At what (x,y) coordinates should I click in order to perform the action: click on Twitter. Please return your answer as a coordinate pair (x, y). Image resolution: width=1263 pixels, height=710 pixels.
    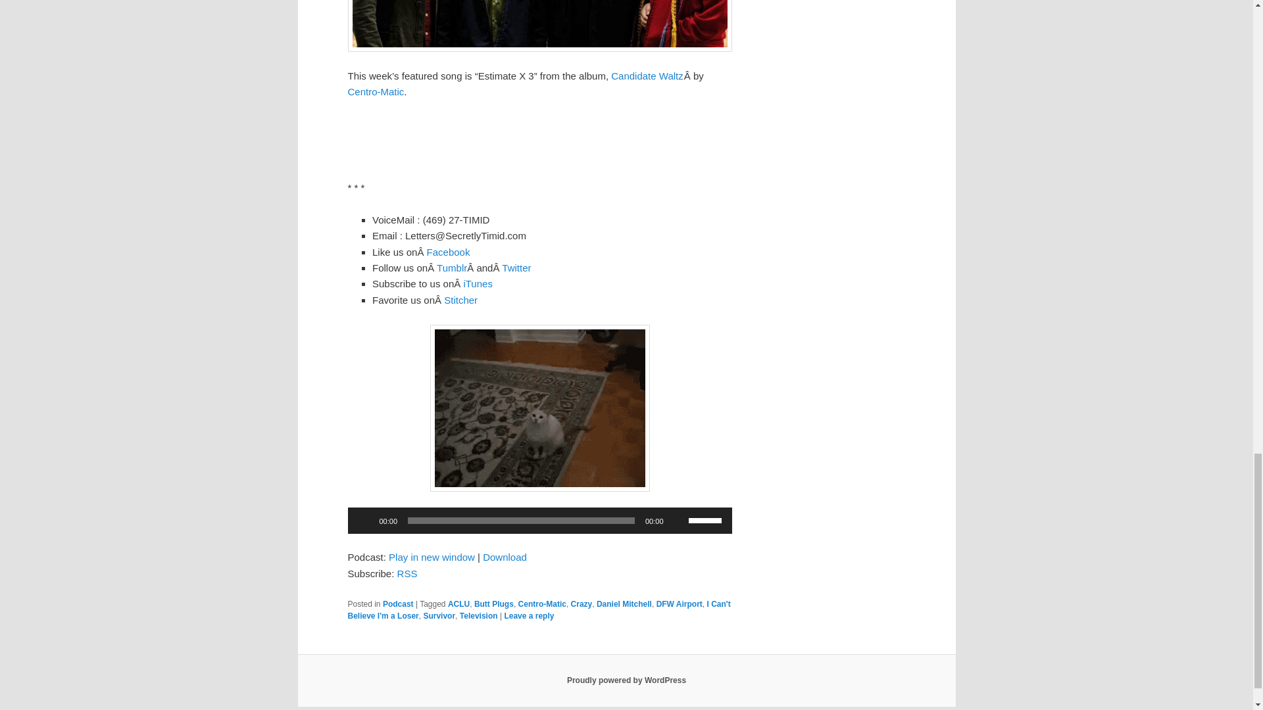
    Looking at the image, I should click on (516, 267).